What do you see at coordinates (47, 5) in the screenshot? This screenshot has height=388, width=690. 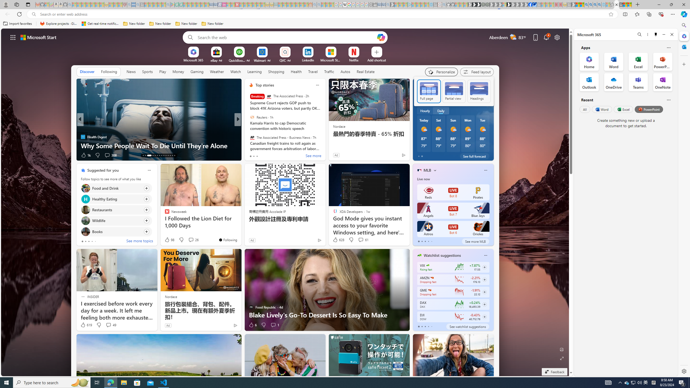 I see `Microsoft-Report a Concern to Bing - Sleeping` at bounding box center [47, 5].